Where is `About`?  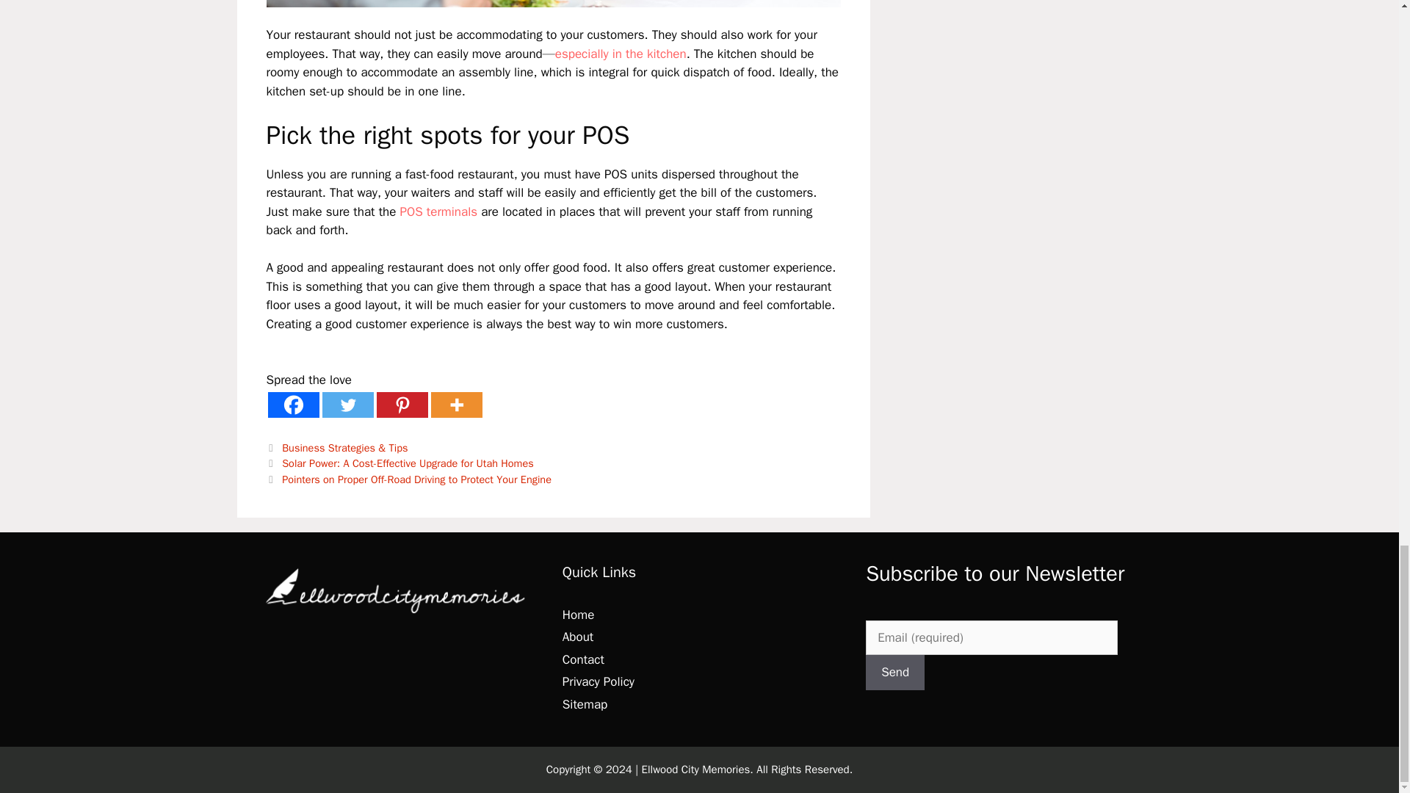 About is located at coordinates (578, 637).